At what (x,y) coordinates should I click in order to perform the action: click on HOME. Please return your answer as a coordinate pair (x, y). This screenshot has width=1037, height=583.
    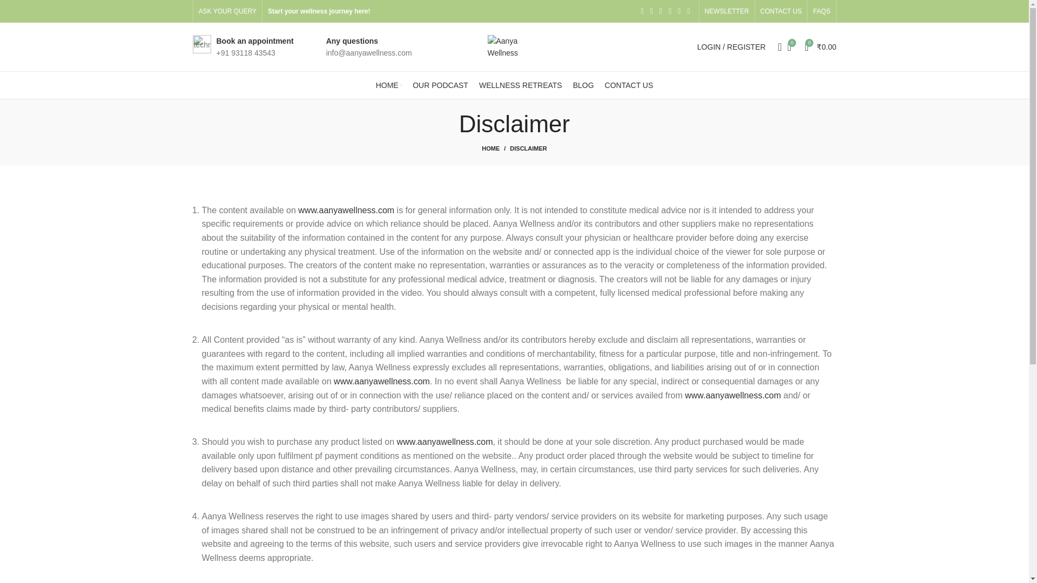
    Looking at the image, I should click on (389, 85).